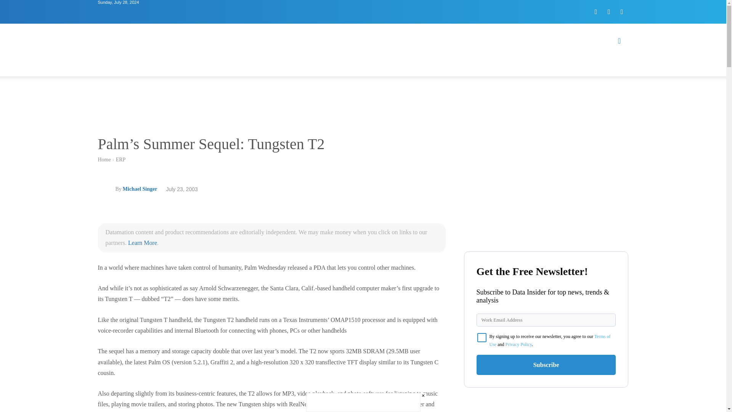 The height and width of the screenshot is (412, 732). I want to click on Twitter, so click(609, 11).